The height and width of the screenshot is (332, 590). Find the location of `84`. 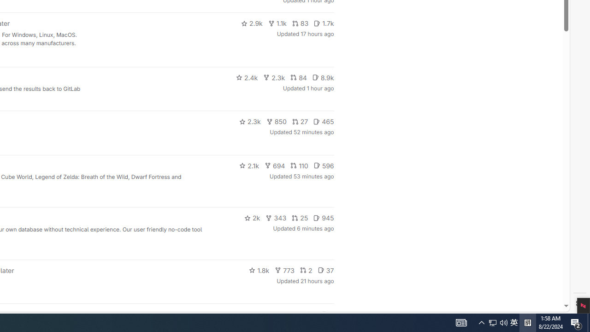

84 is located at coordinates (298, 77).